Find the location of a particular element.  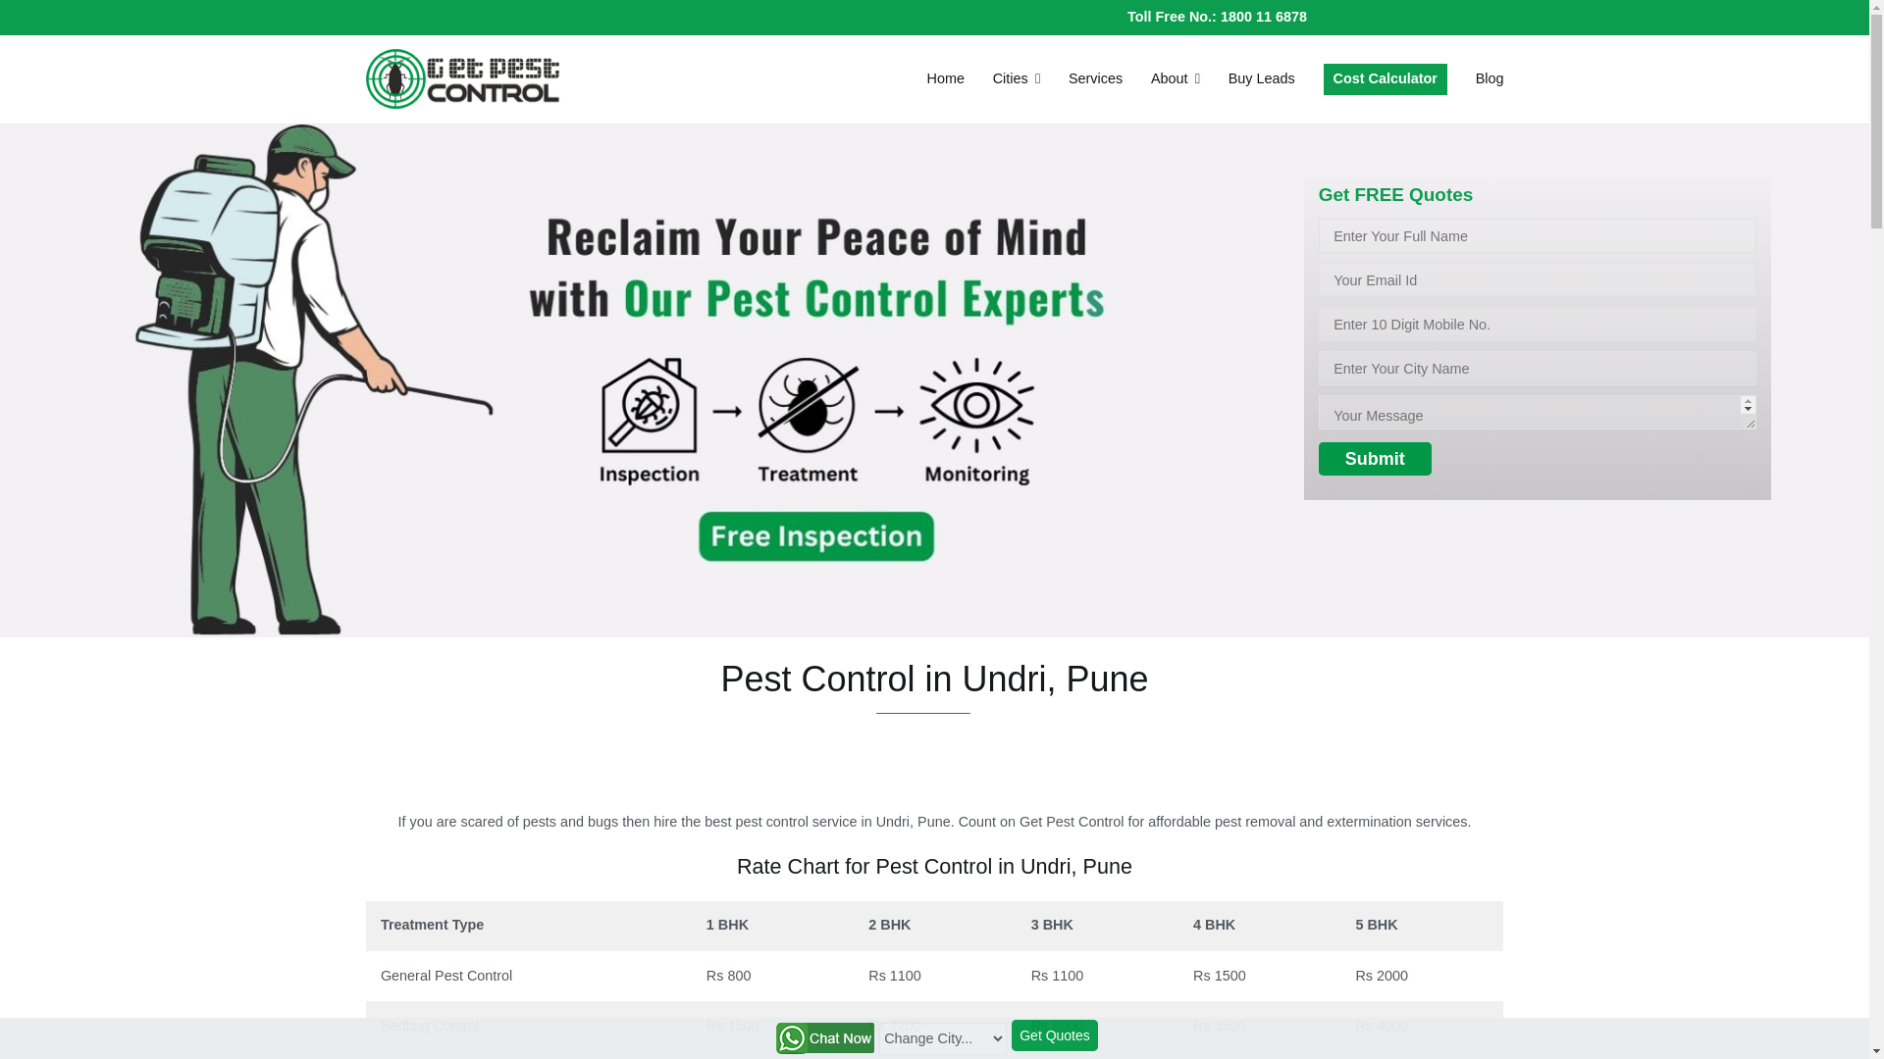

1800 11 6878 is located at coordinates (1264, 16).